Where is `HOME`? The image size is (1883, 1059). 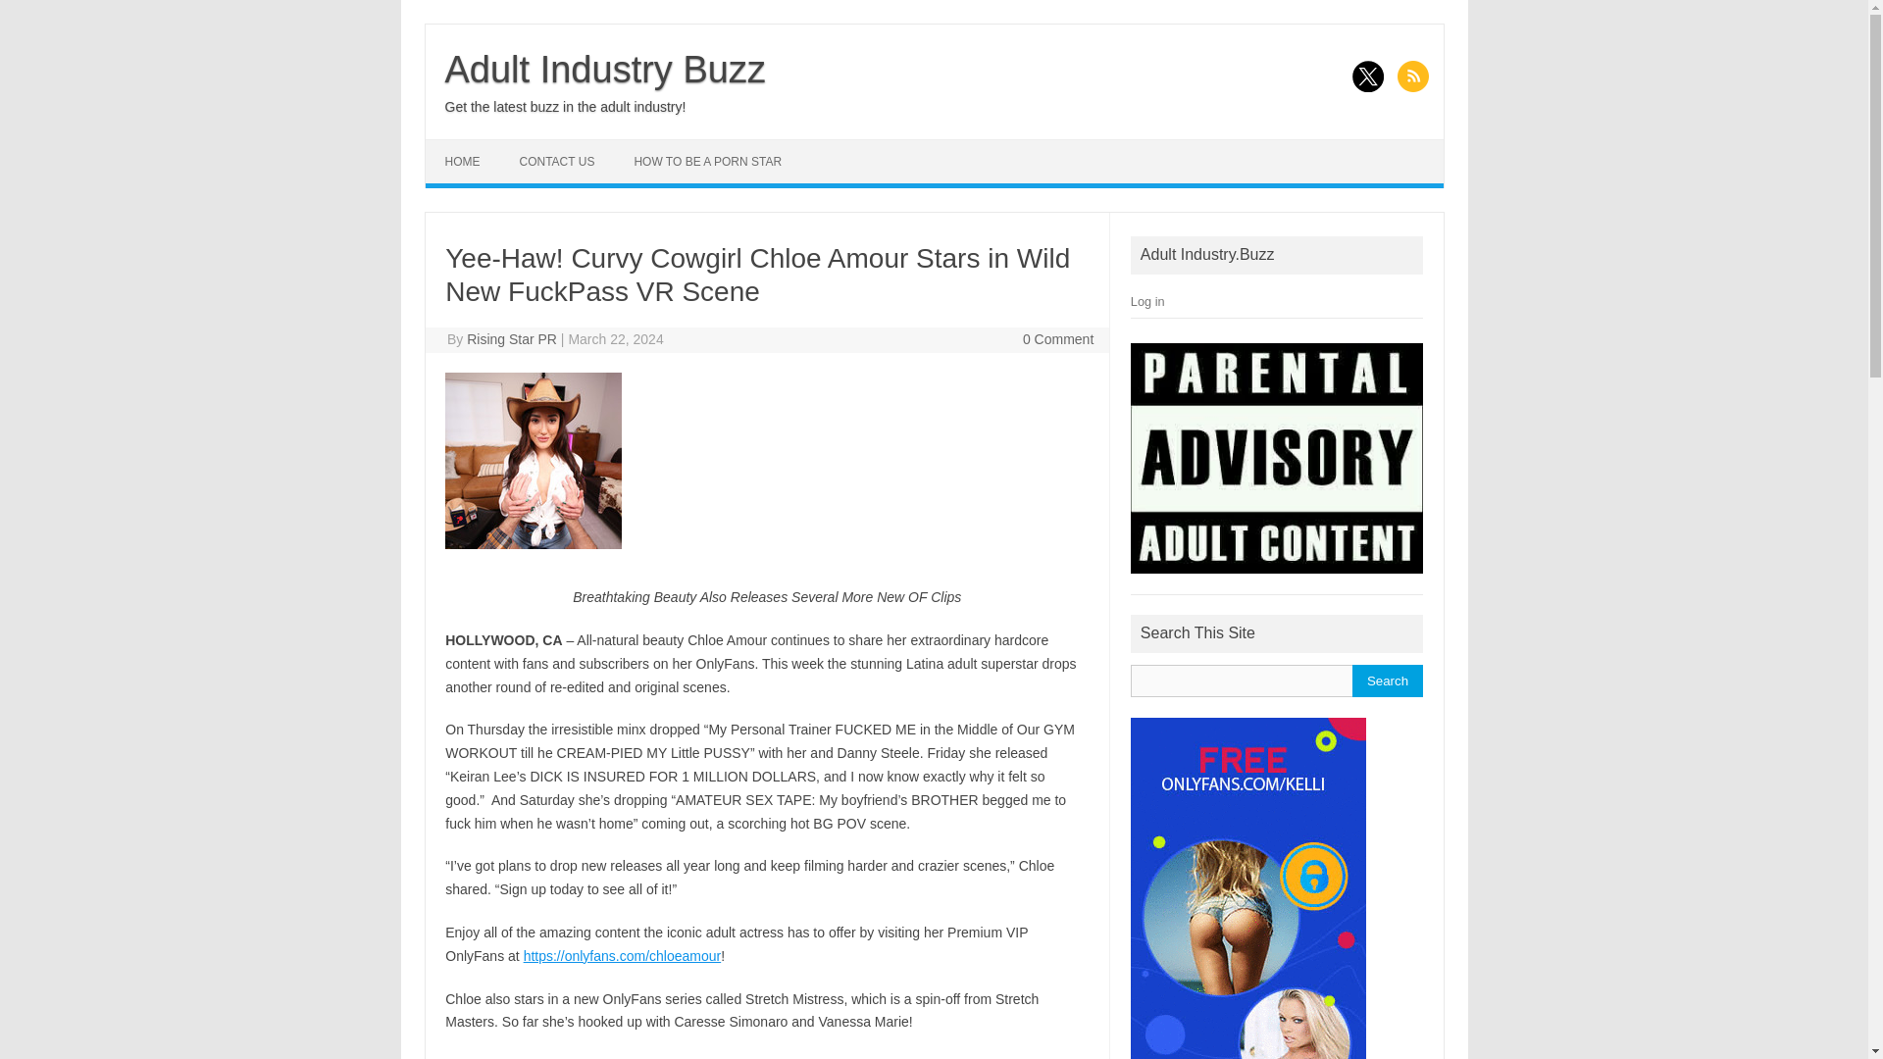 HOME is located at coordinates (463, 161).